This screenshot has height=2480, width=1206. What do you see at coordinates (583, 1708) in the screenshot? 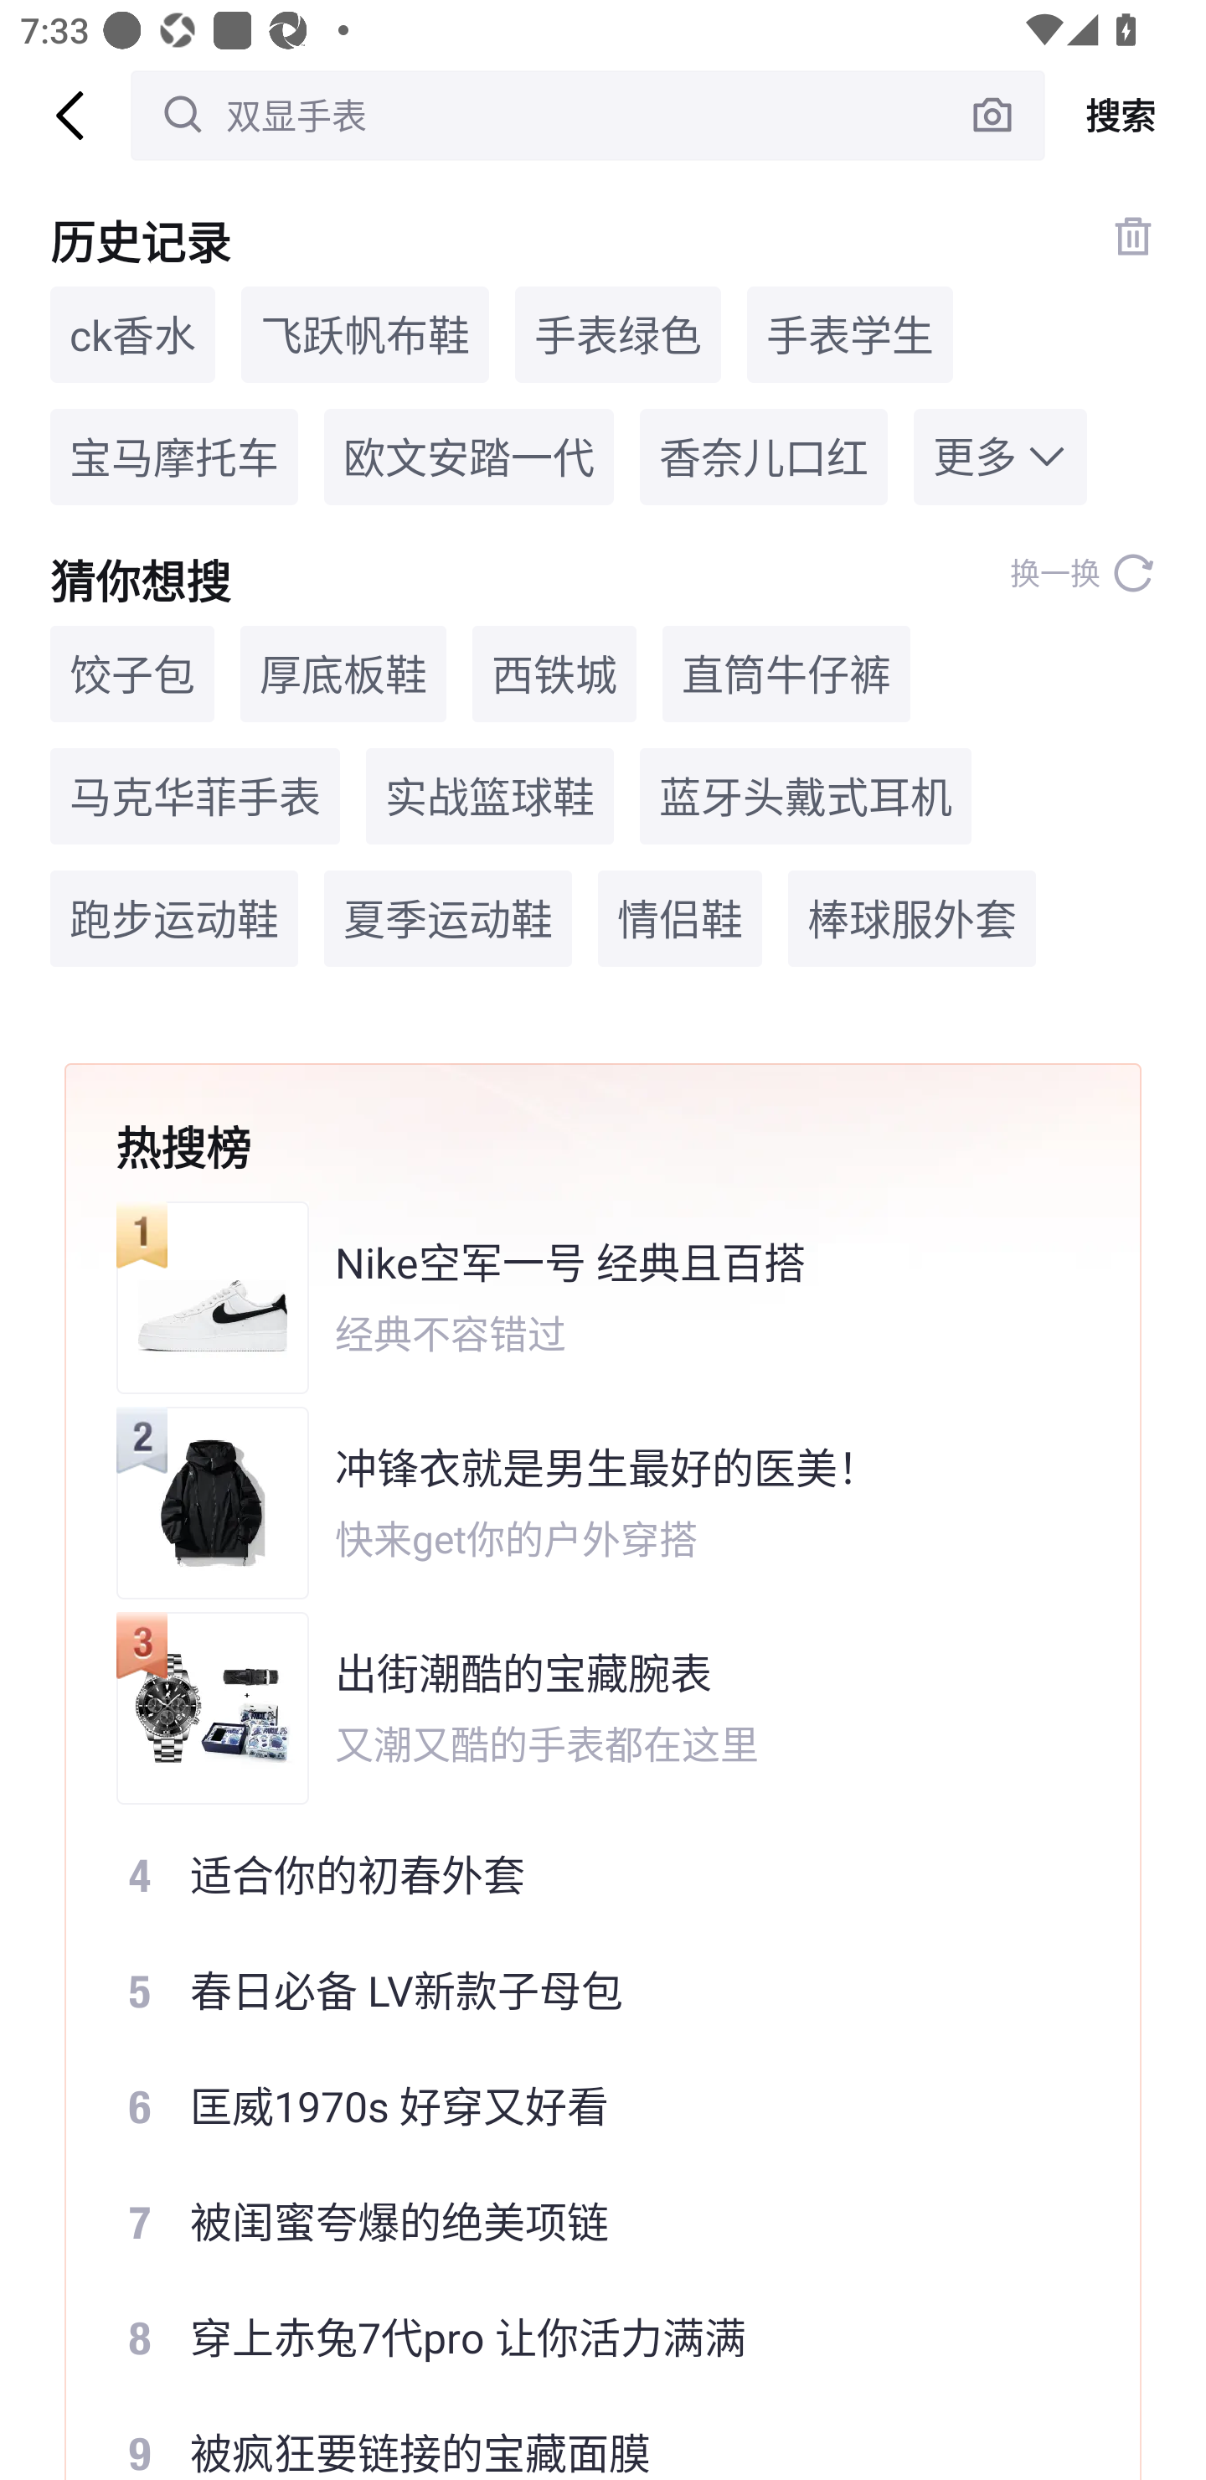
I see `出街潮酷的宝藏腕表 又潮又酷的手表都在这里` at bounding box center [583, 1708].